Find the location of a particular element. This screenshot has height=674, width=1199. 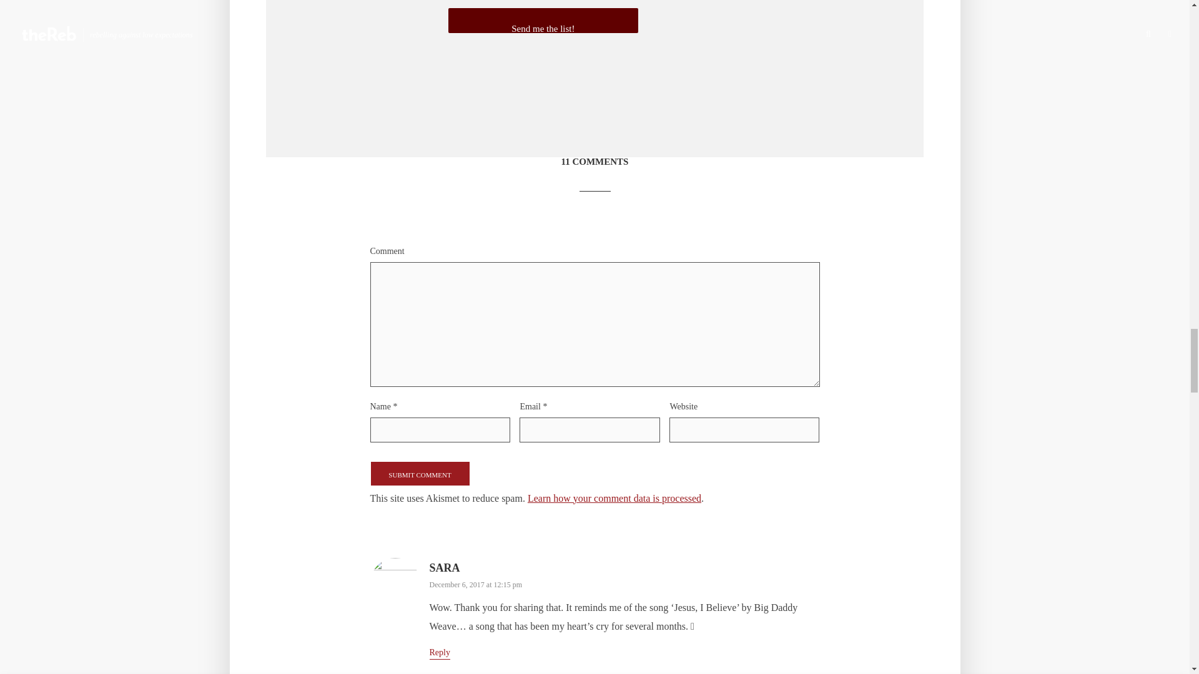

Learn how your comment data is processed is located at coordinates (614, 498).